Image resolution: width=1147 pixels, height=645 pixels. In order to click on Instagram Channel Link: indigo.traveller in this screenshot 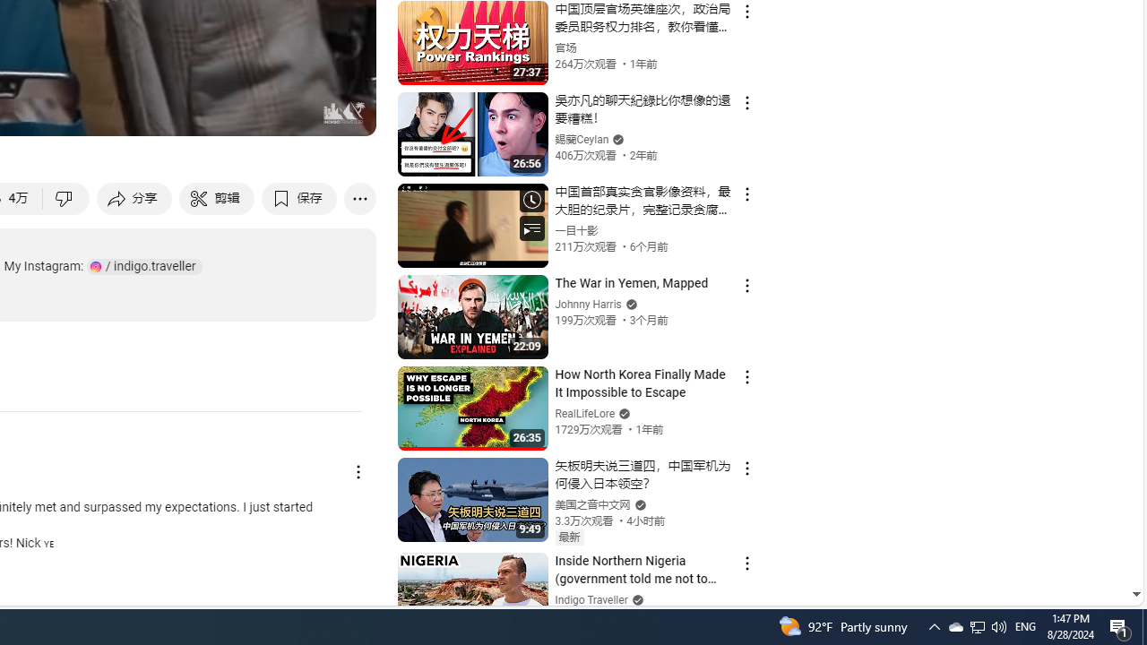, I will do `click(144, 267)`.